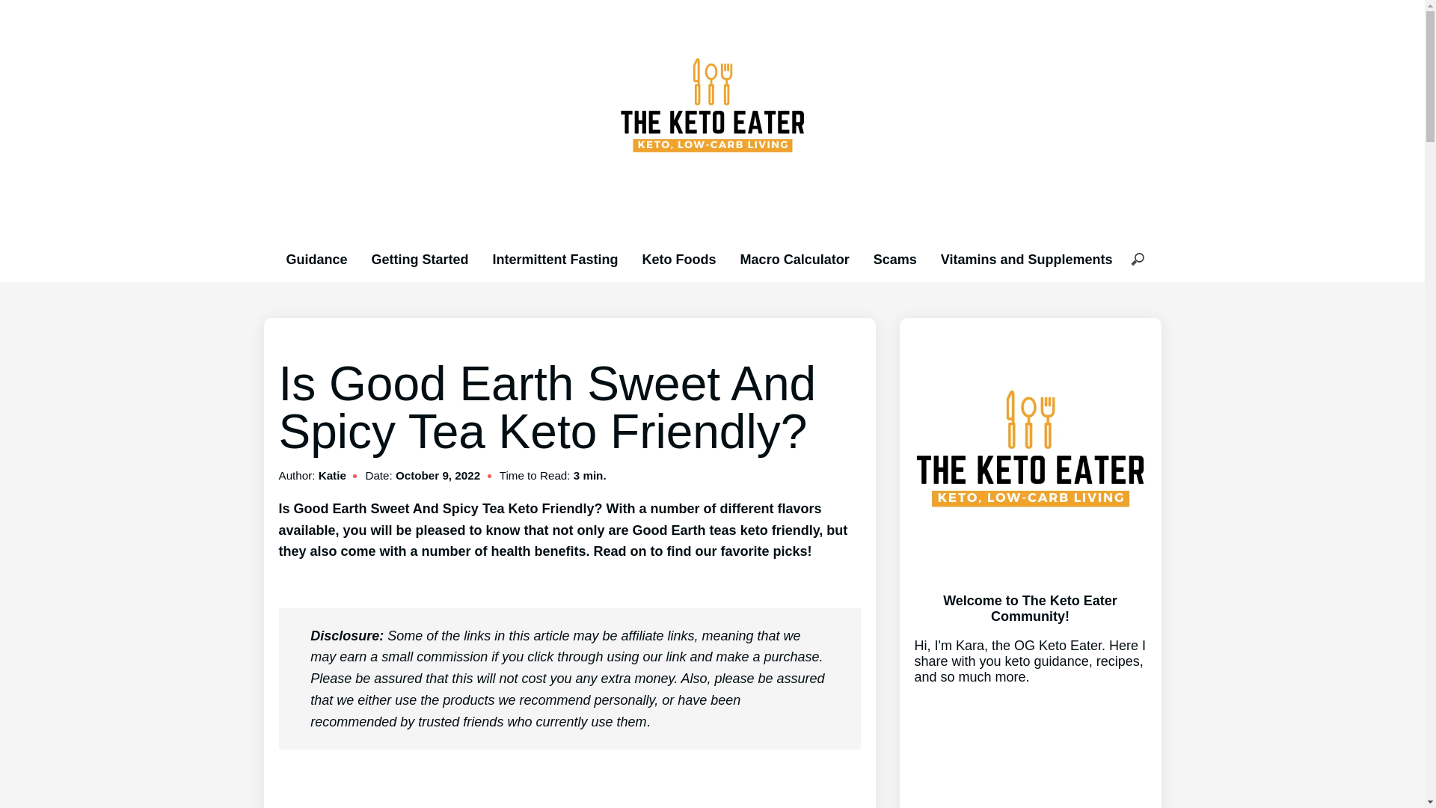 The height and width of the screenshot is (808, 1436). Describe the element at coordinates (316, 259) in the screenshot. I see `Guidance` at that location.